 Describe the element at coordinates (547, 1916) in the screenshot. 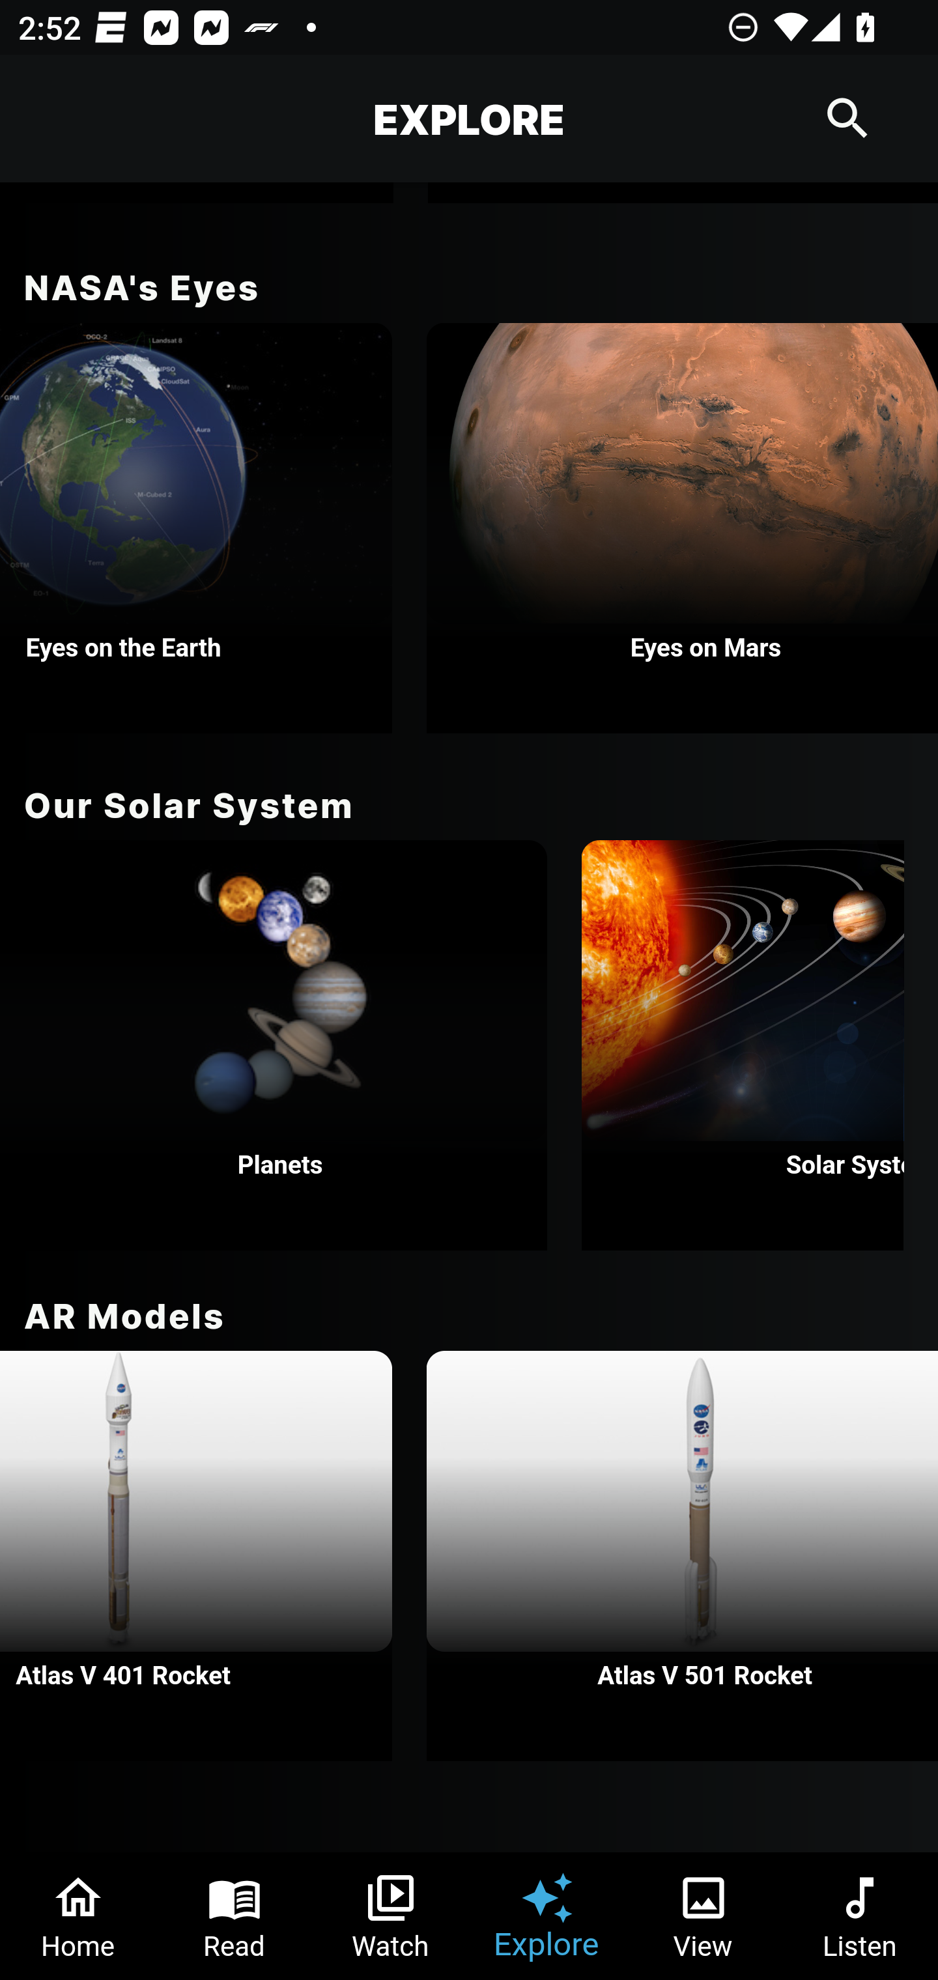

I see `Explore
Tab 4 of 6` at that location.